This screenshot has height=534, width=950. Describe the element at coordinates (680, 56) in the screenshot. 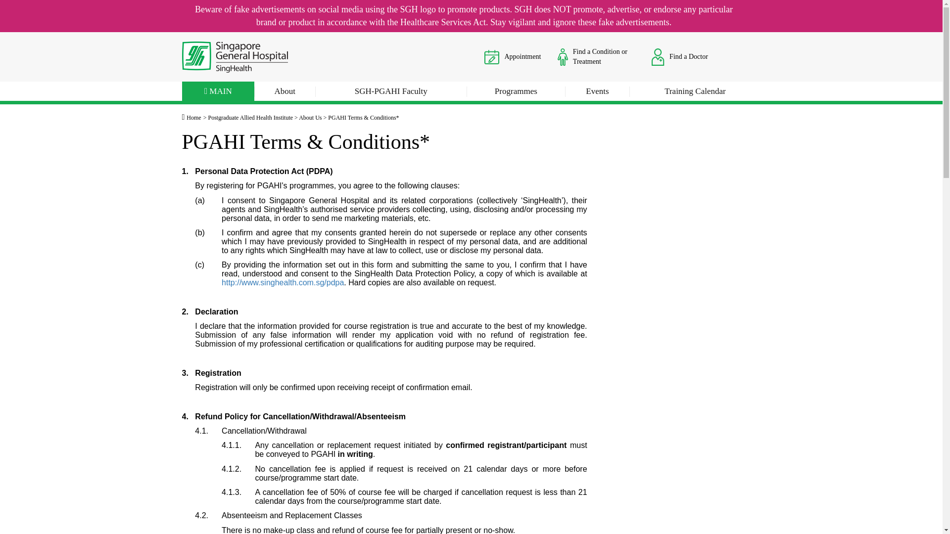

I see `Find a Doctor` at that location.